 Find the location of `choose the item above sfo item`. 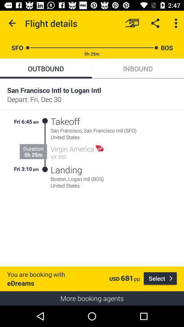

choose the item above sfo item is located at coordinates (12, 23).